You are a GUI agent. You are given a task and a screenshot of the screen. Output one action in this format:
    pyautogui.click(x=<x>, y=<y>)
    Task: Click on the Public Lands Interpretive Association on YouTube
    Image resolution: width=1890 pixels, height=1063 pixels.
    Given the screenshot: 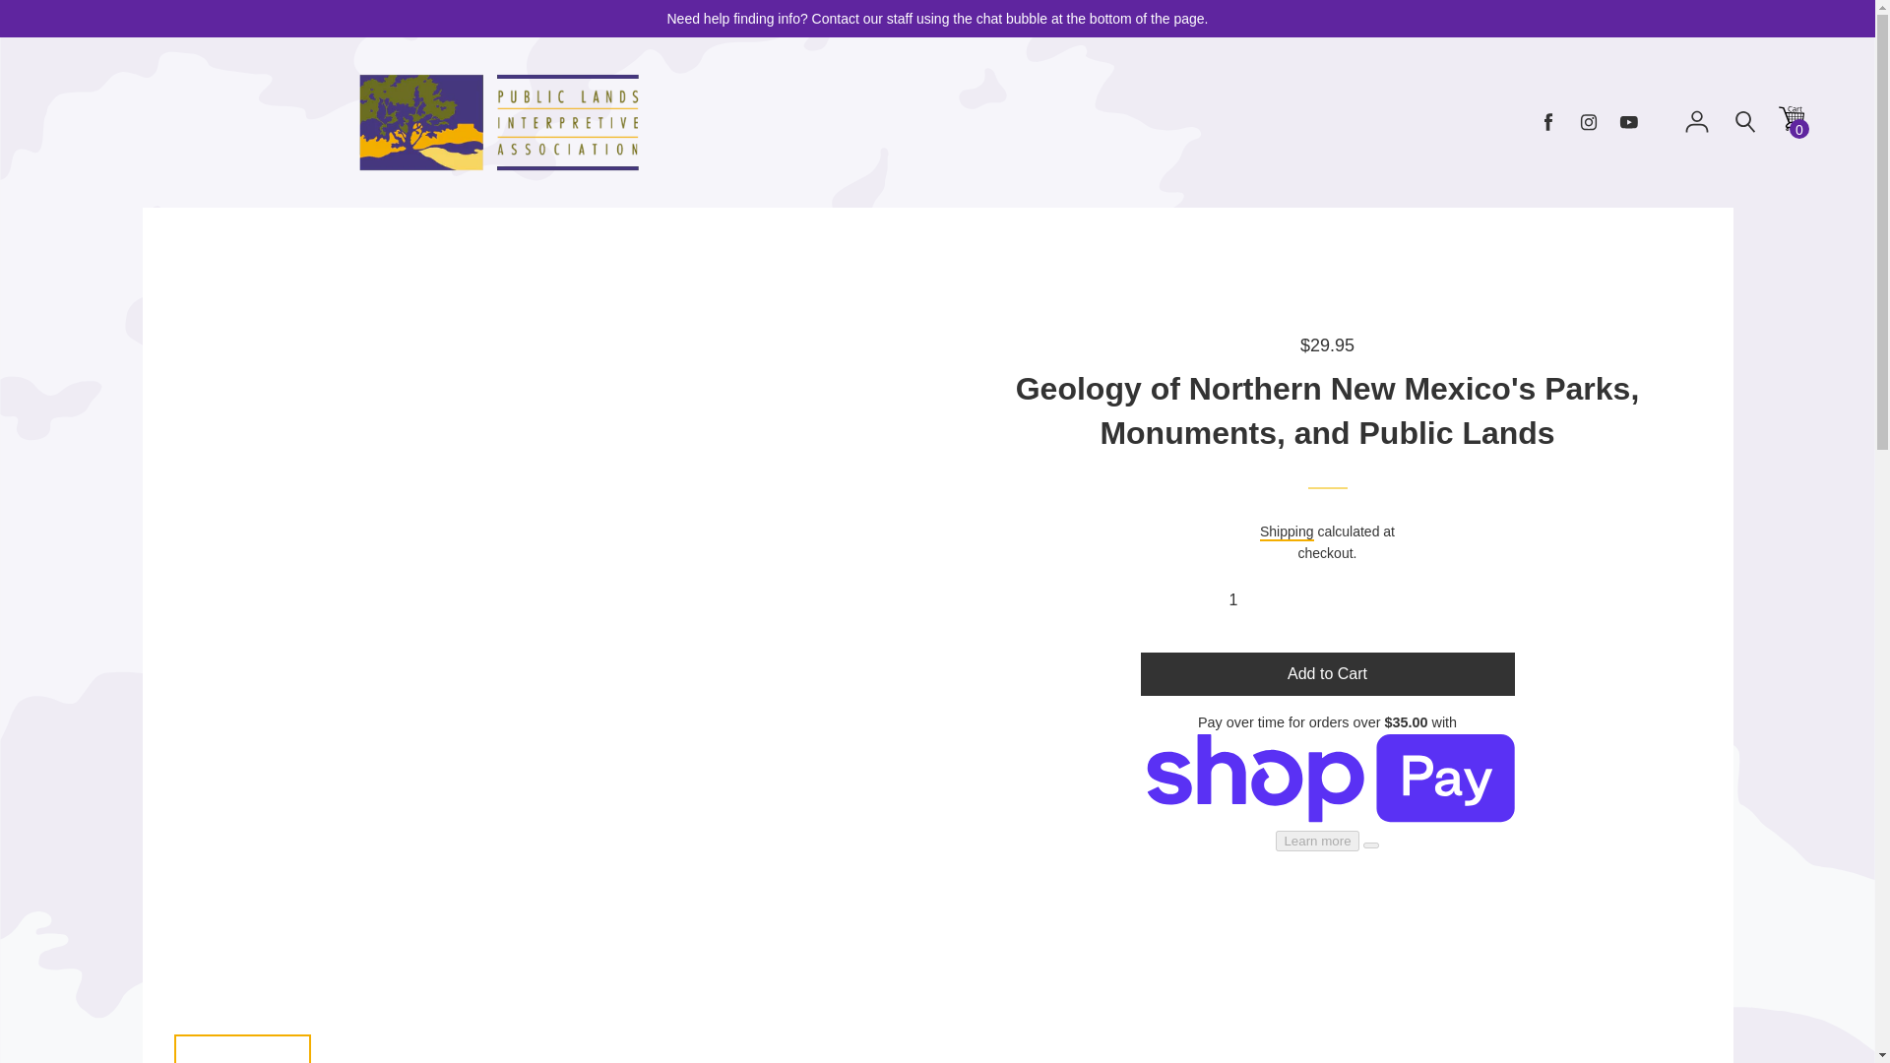 What is the action you would take?
    pyautogui.click(x=1628, y=122)
    